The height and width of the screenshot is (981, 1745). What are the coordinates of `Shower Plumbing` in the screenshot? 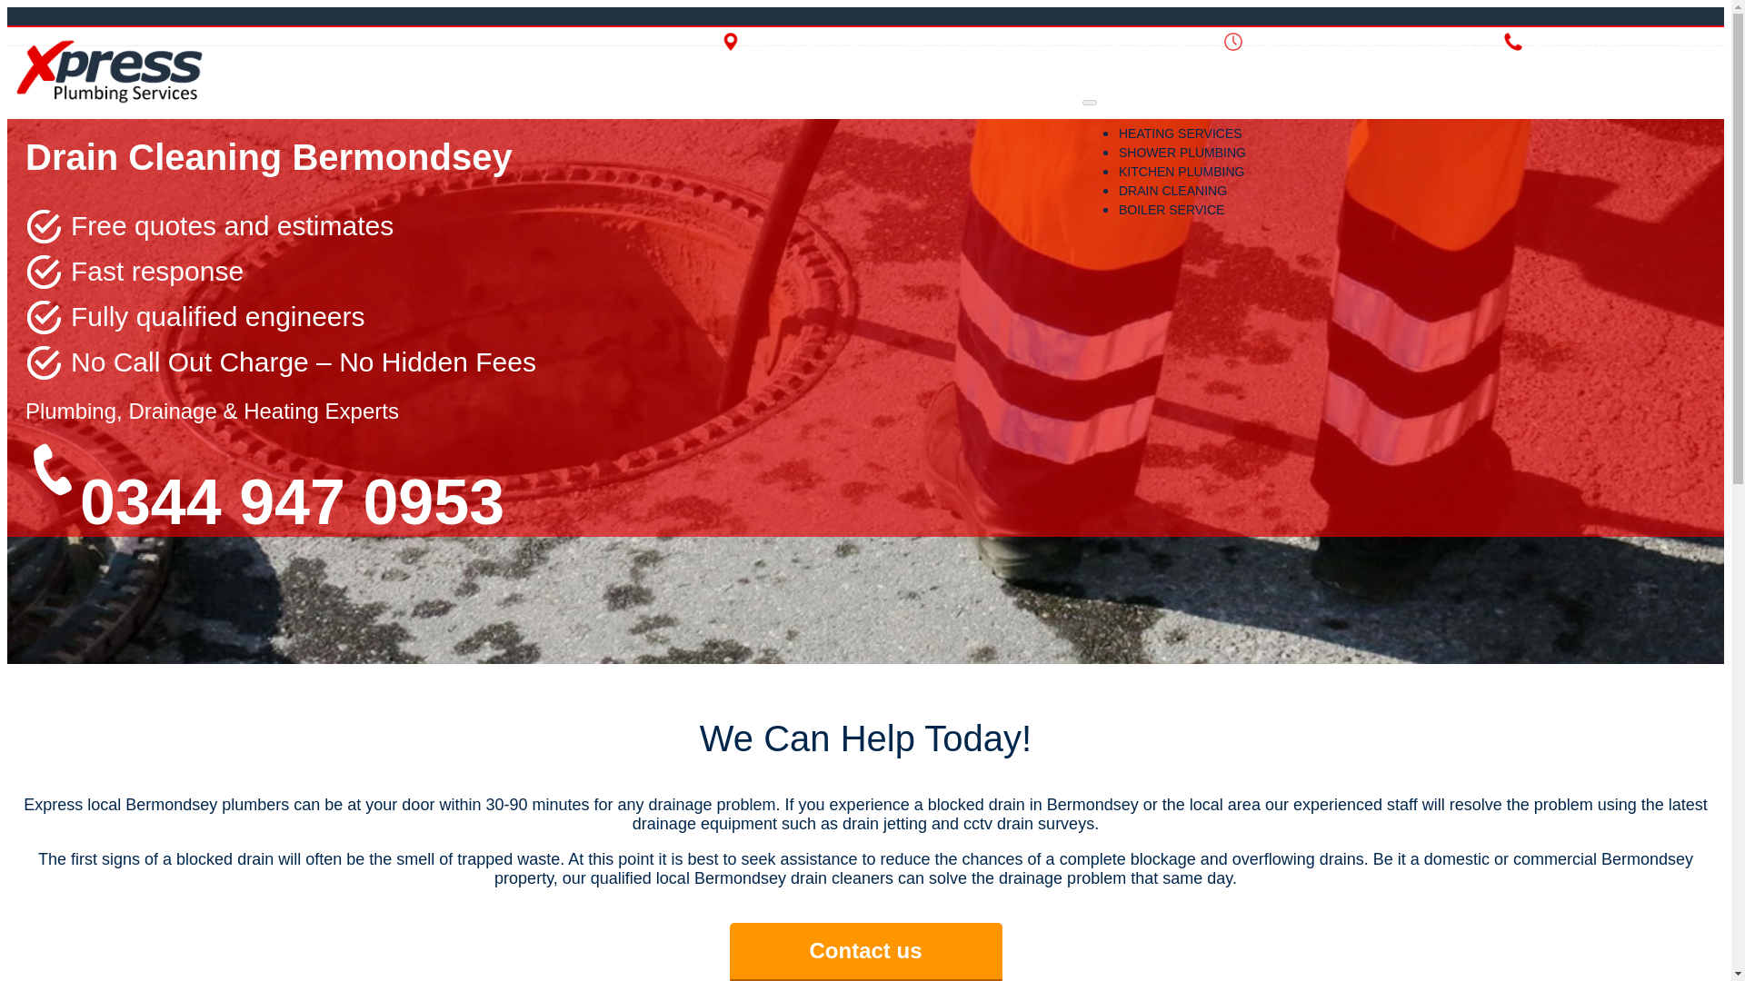 It's located at (1182, 153).